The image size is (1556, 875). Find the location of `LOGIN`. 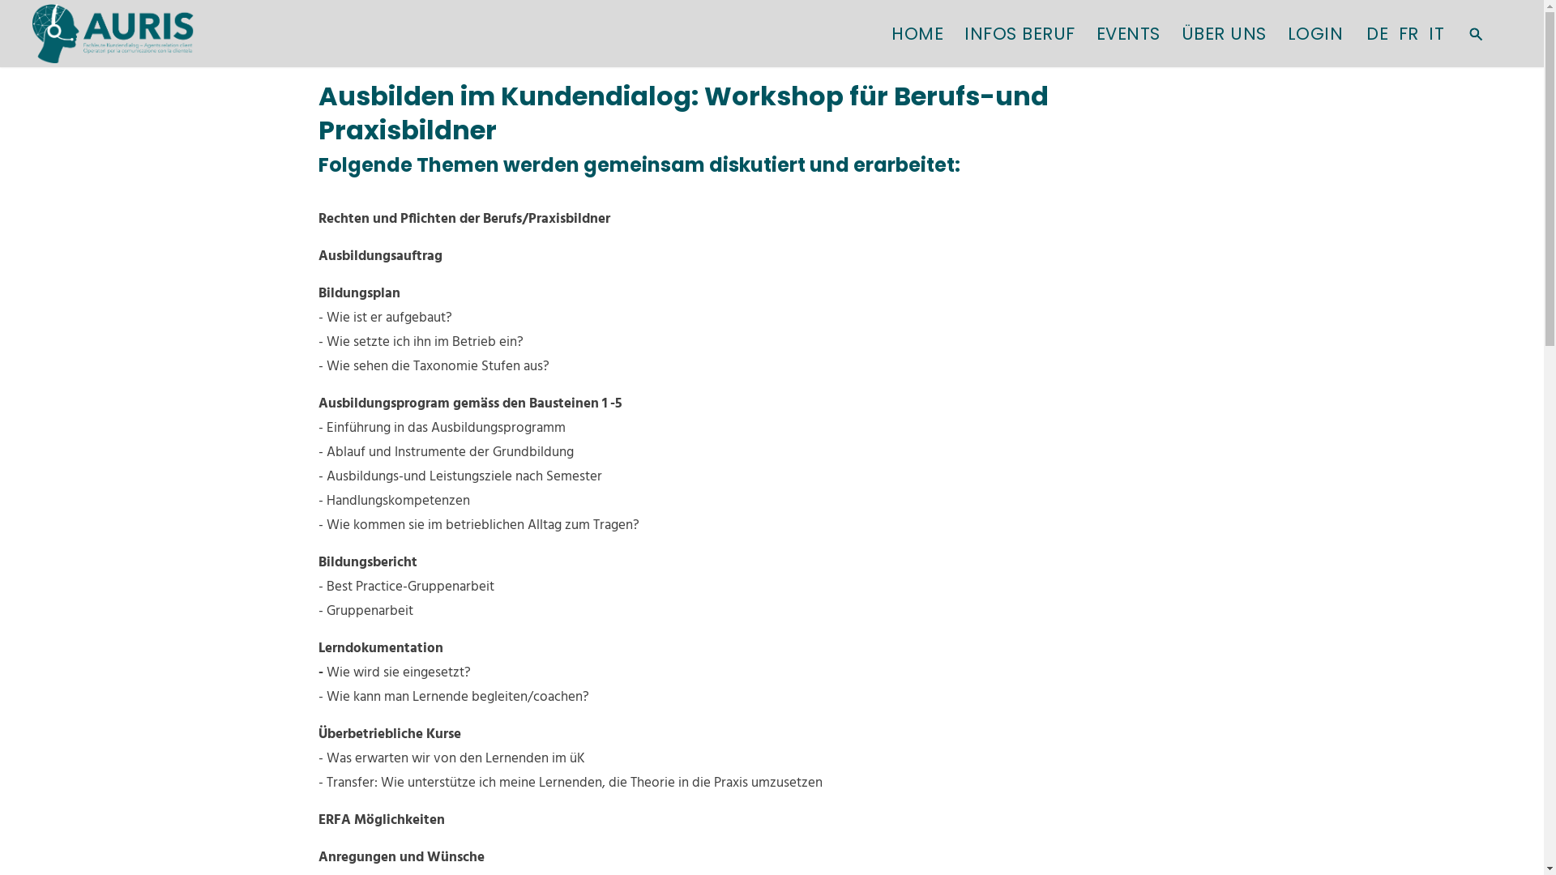

LOGIN is located at coordinates (1314, 34).